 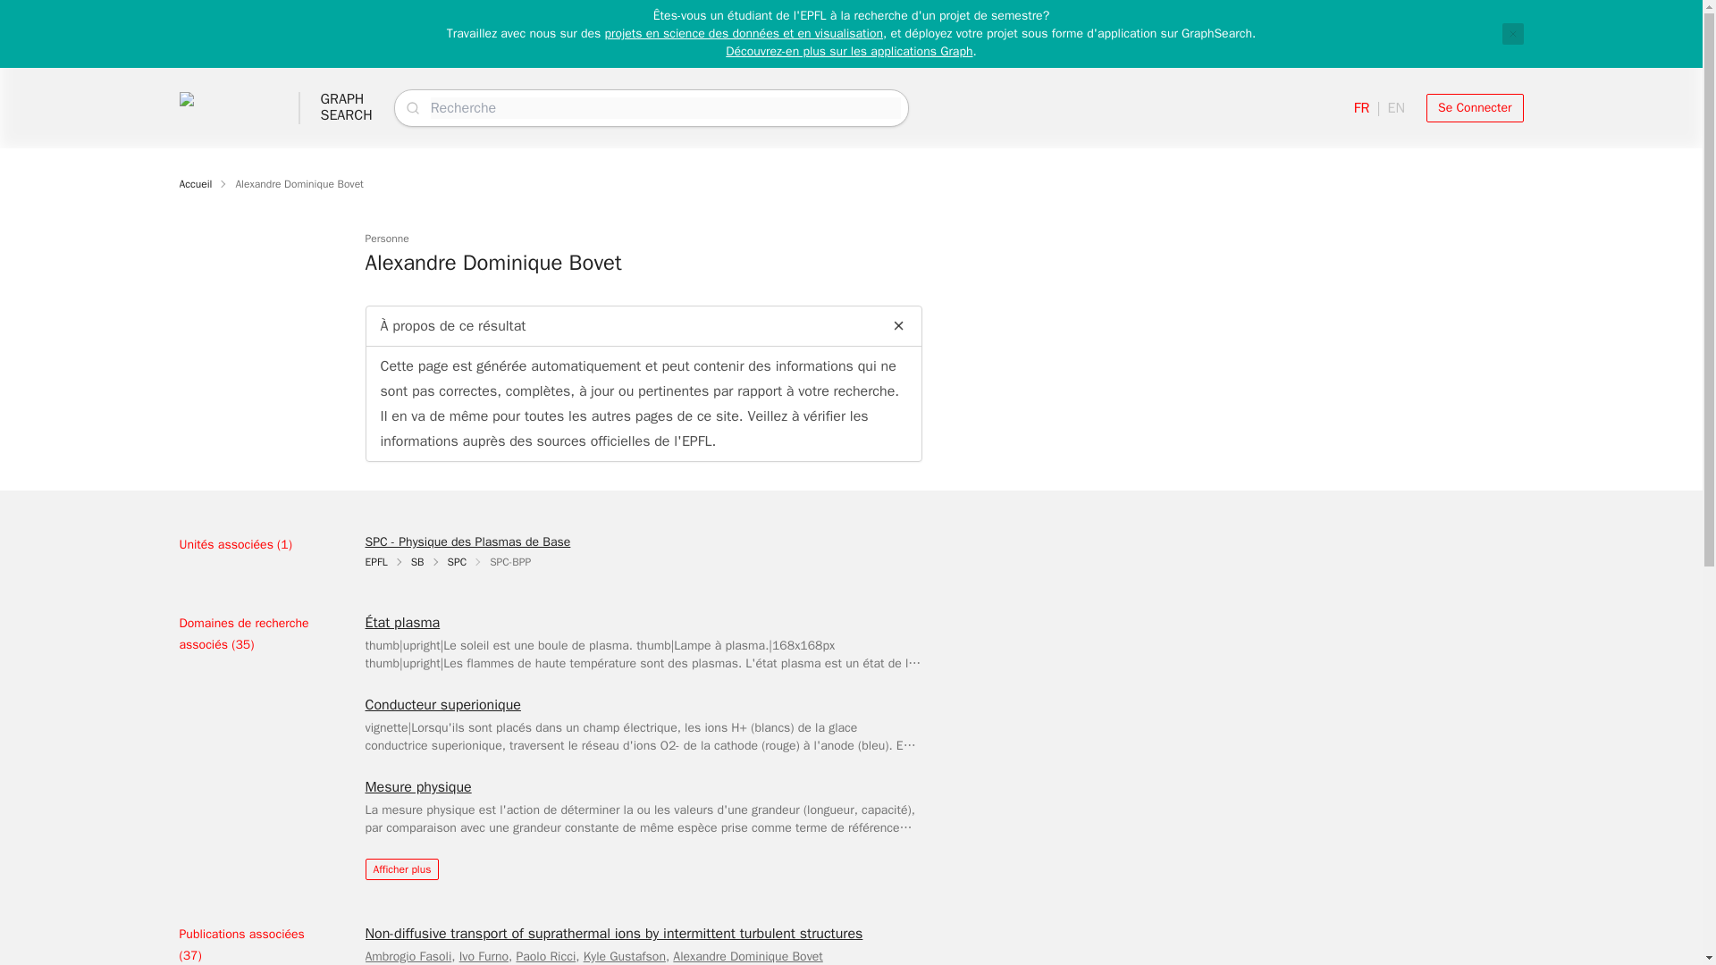 I want to click on EPFL, so click(x=375, y=562).